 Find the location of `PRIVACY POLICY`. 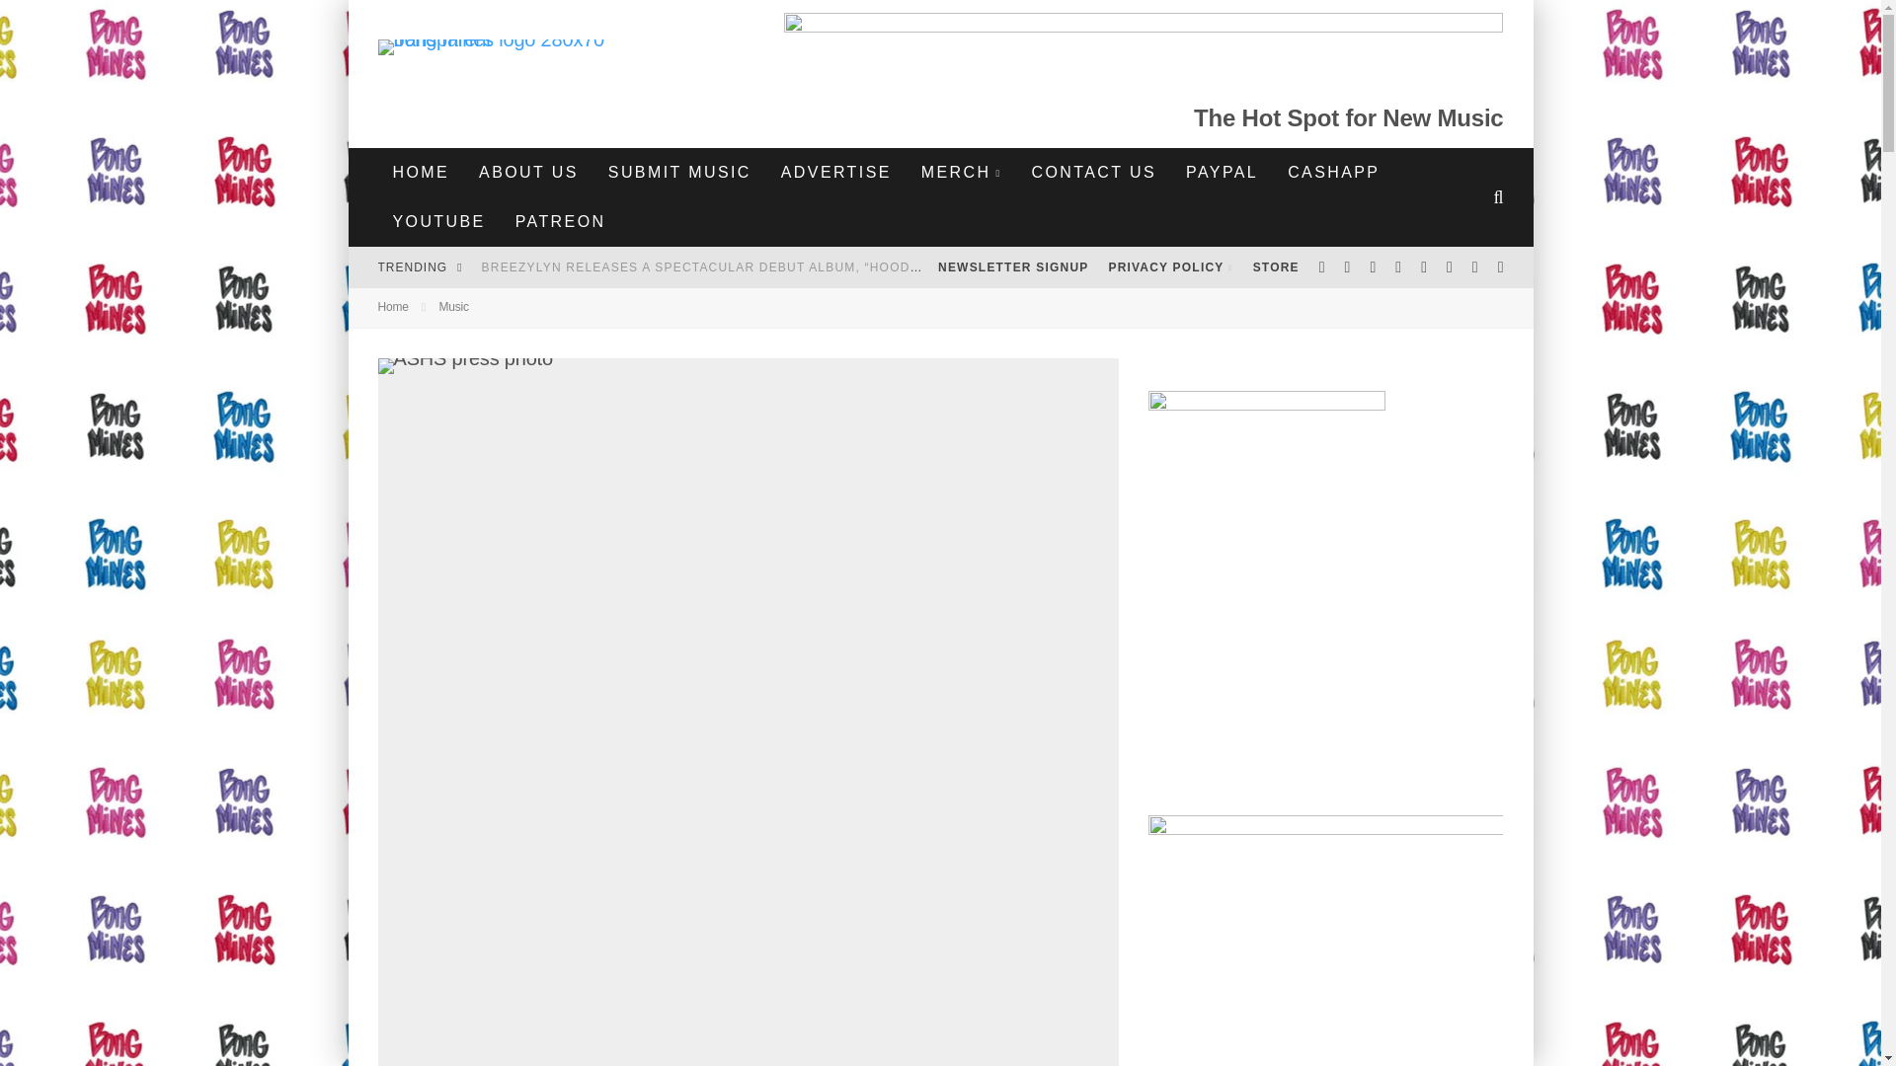

PRIVACY POLICY is located at coordinates (1169, 266).